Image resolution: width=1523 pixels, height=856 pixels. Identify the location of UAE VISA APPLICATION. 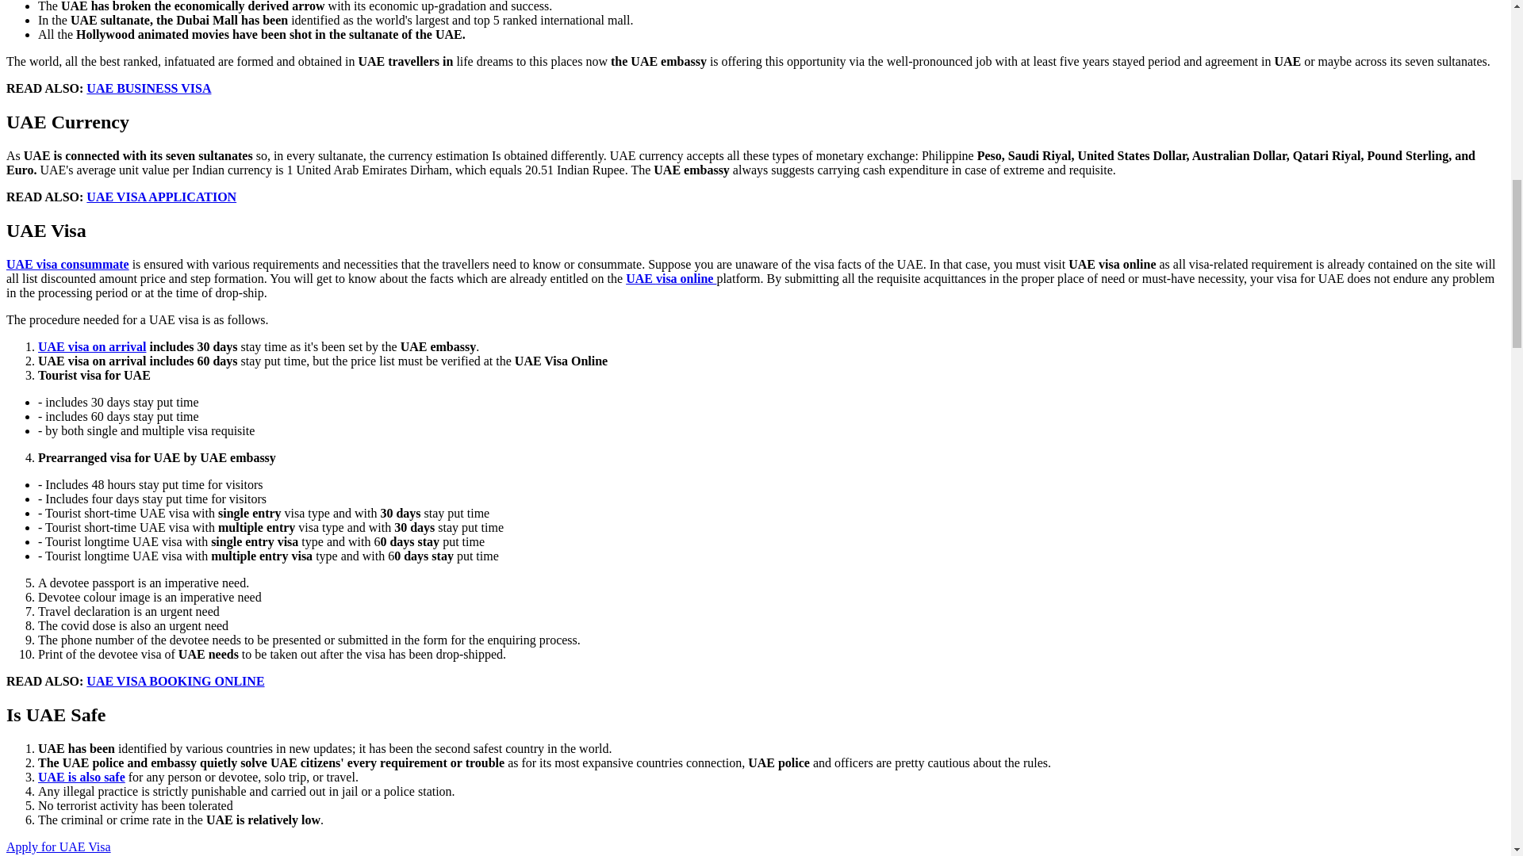
(161, 197).